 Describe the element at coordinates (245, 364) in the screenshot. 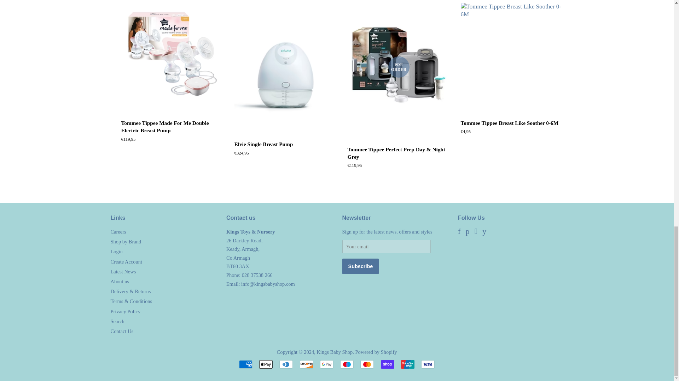

I see `American Express` at that location.